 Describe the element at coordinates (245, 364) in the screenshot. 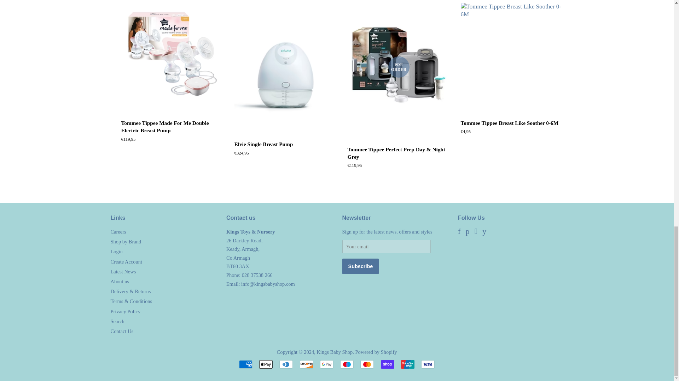

I see `American Express` at that location.